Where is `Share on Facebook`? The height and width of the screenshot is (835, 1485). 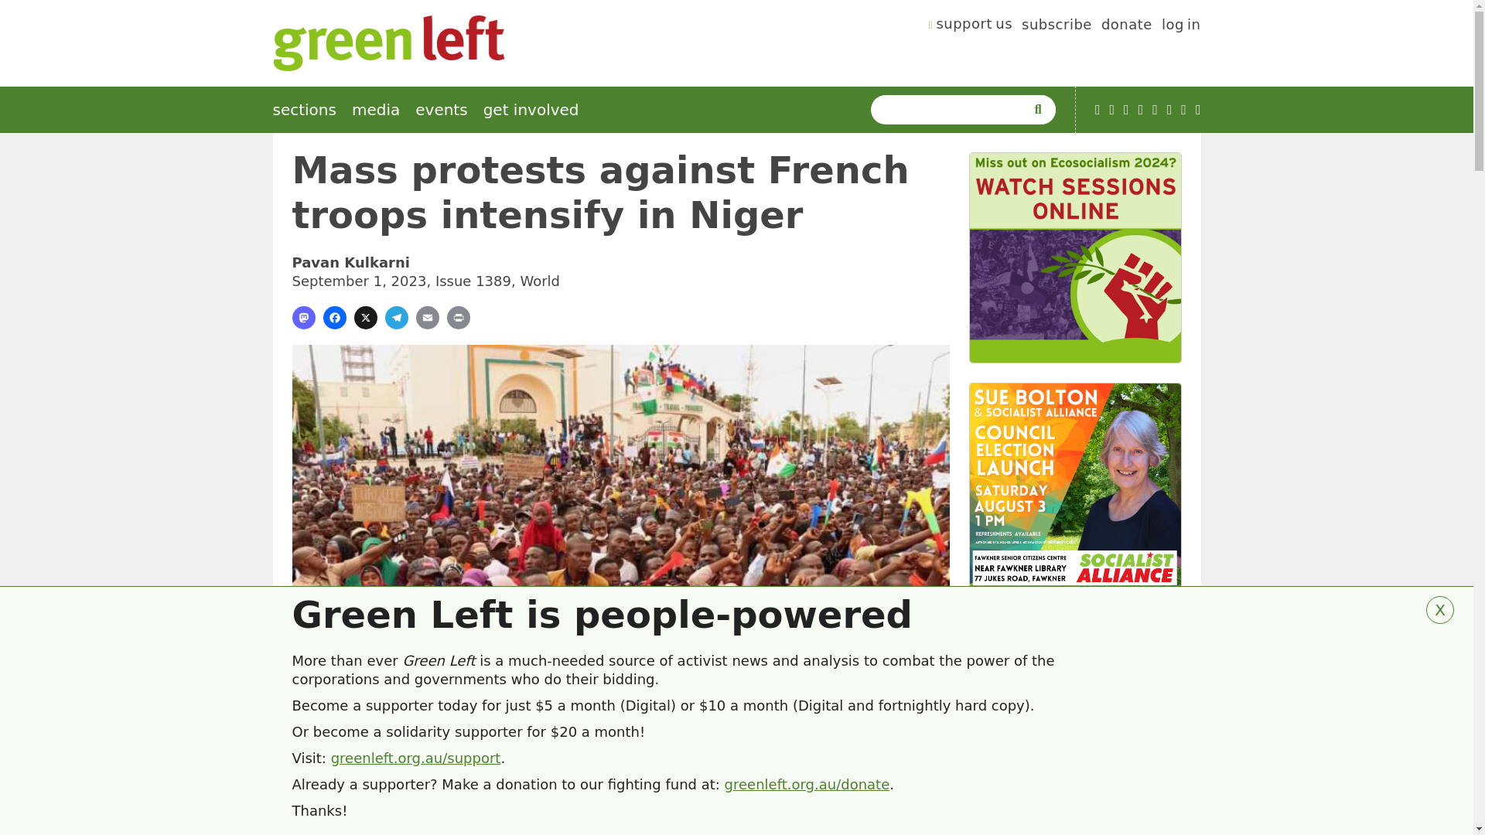 Share on Facebook is located at coordinates (334, 317).